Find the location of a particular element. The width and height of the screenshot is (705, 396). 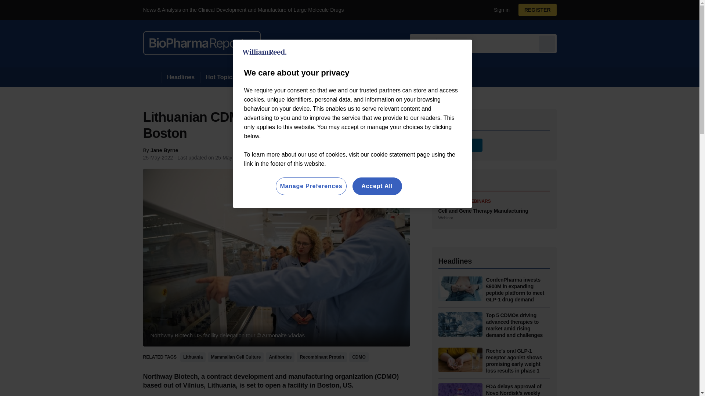

Sign out is located at coordinates (500, 10).